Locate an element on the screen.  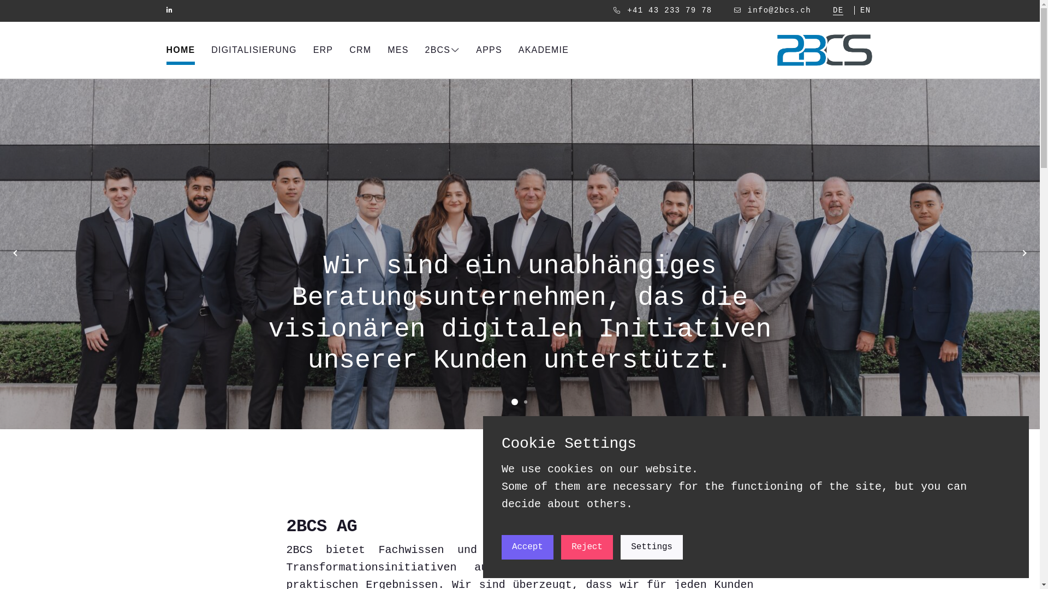
AKADEMIE is located at coordinates (544, 52).